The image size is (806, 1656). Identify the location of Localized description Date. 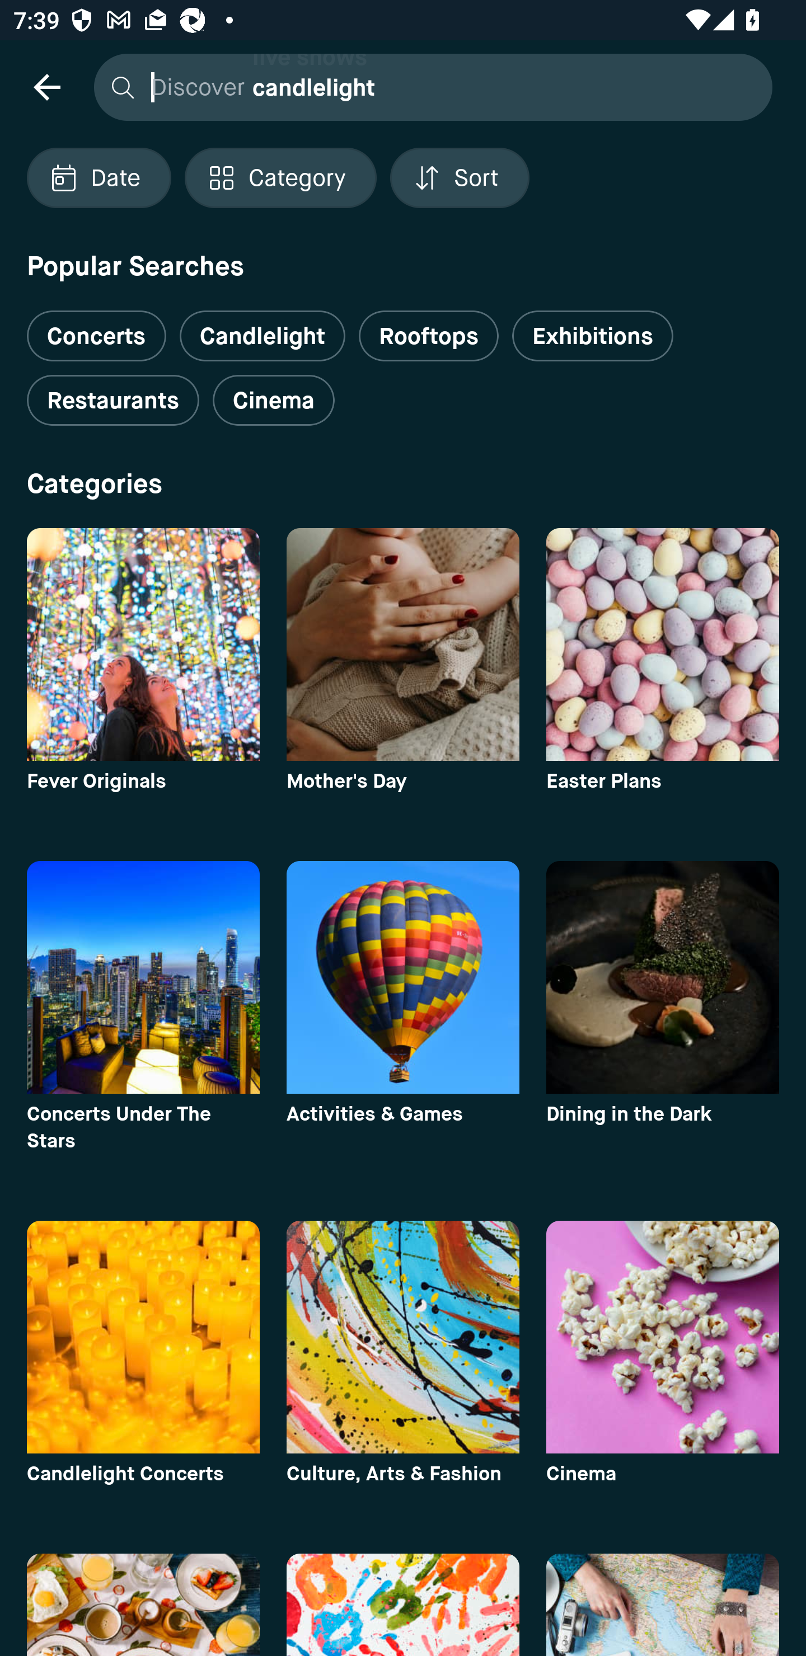
(99, 178).